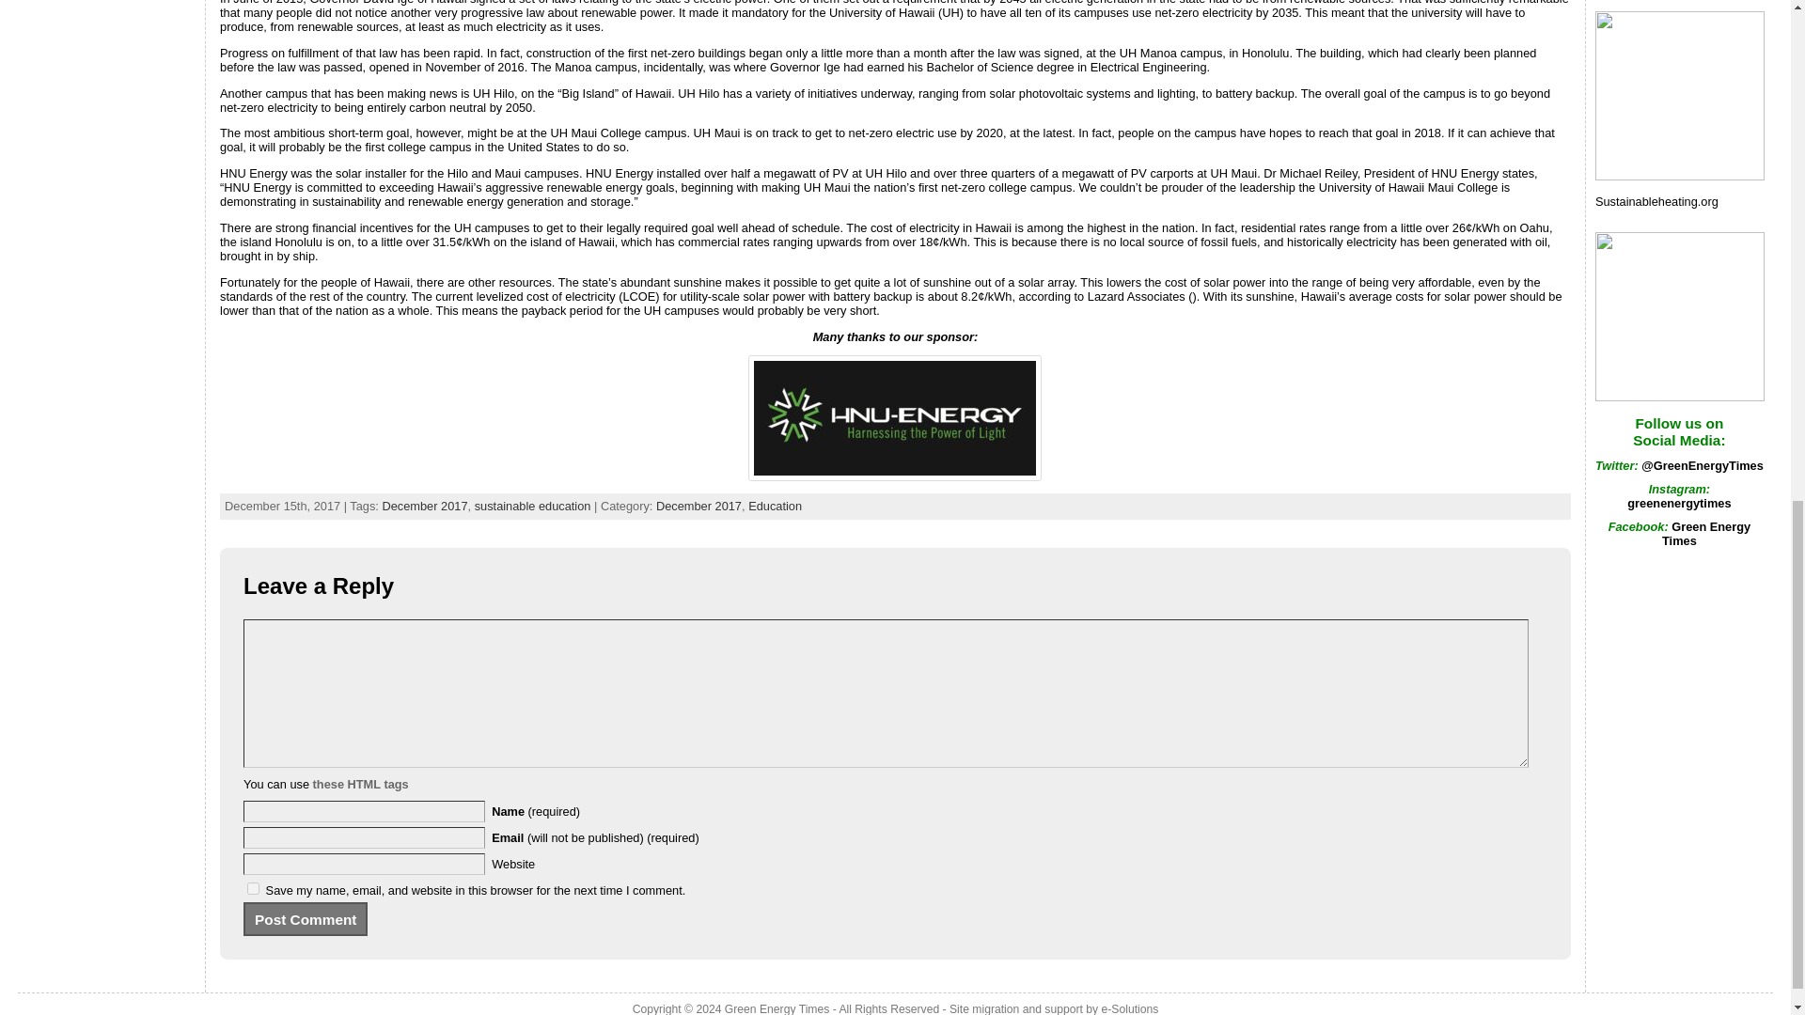 This screenshot has width=1805, height=1015. What do you see at coordinates (306, 919) in the screenshot?
I see `Post Comment` at bounding box center [306, 919].